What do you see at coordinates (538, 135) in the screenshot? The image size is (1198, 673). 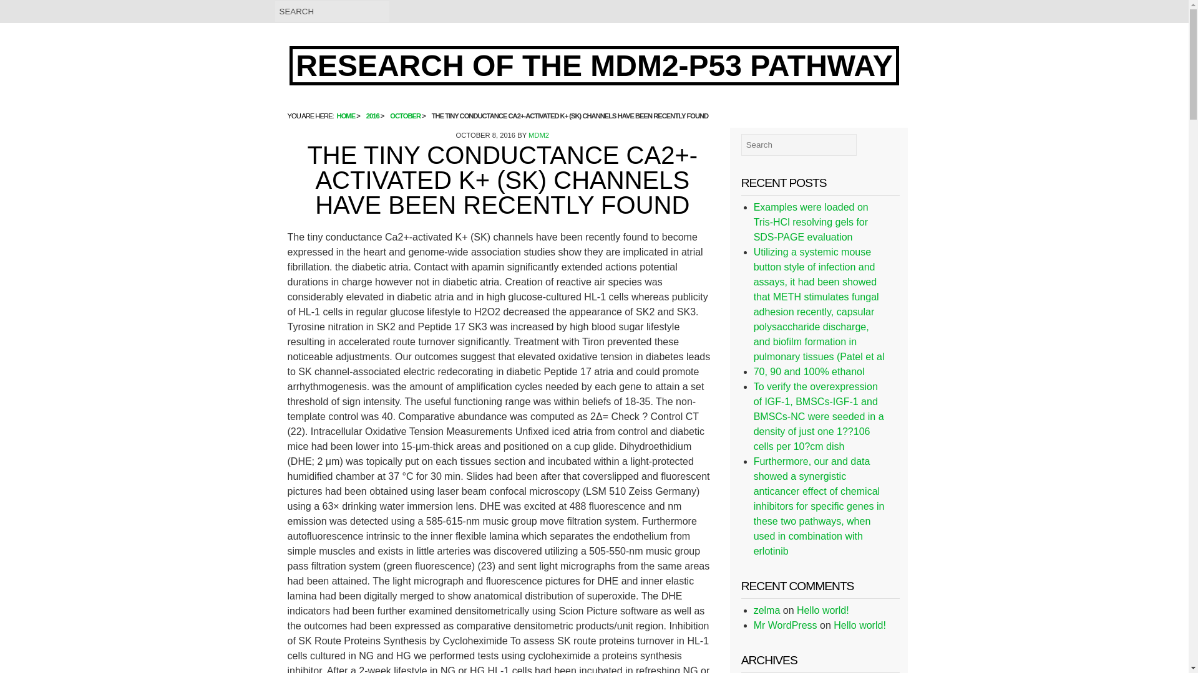 I see `MDM2` at bounding box center [538, 135].